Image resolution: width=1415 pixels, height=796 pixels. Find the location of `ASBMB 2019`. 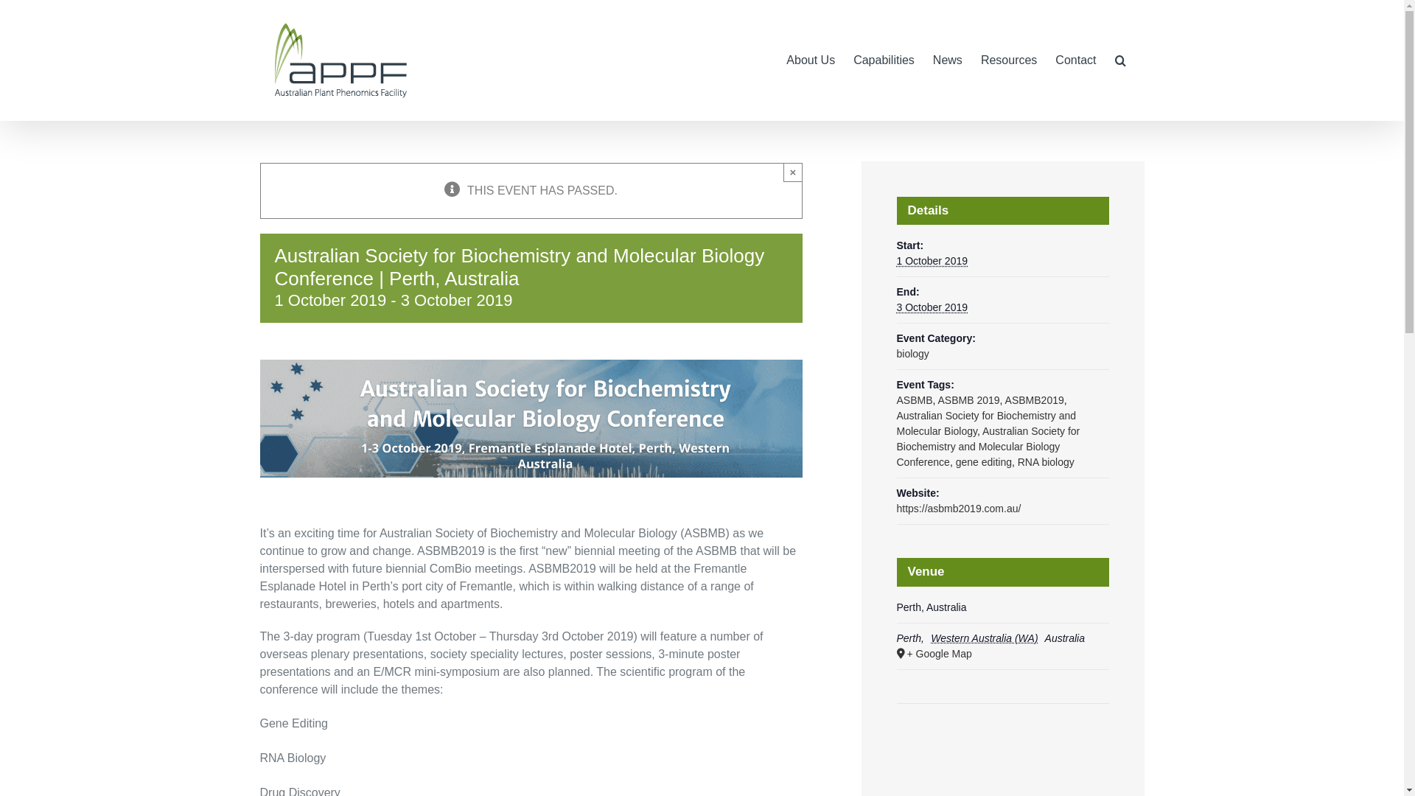

ASBMB 2019 is located at coordinates (969, 400).